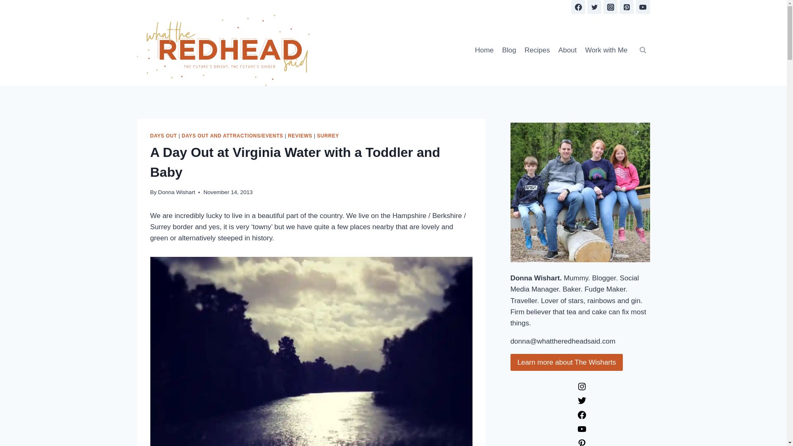  Describe the element at coordinates (164, 135) in the screenshot. I see `DAYS OUT` at that location.